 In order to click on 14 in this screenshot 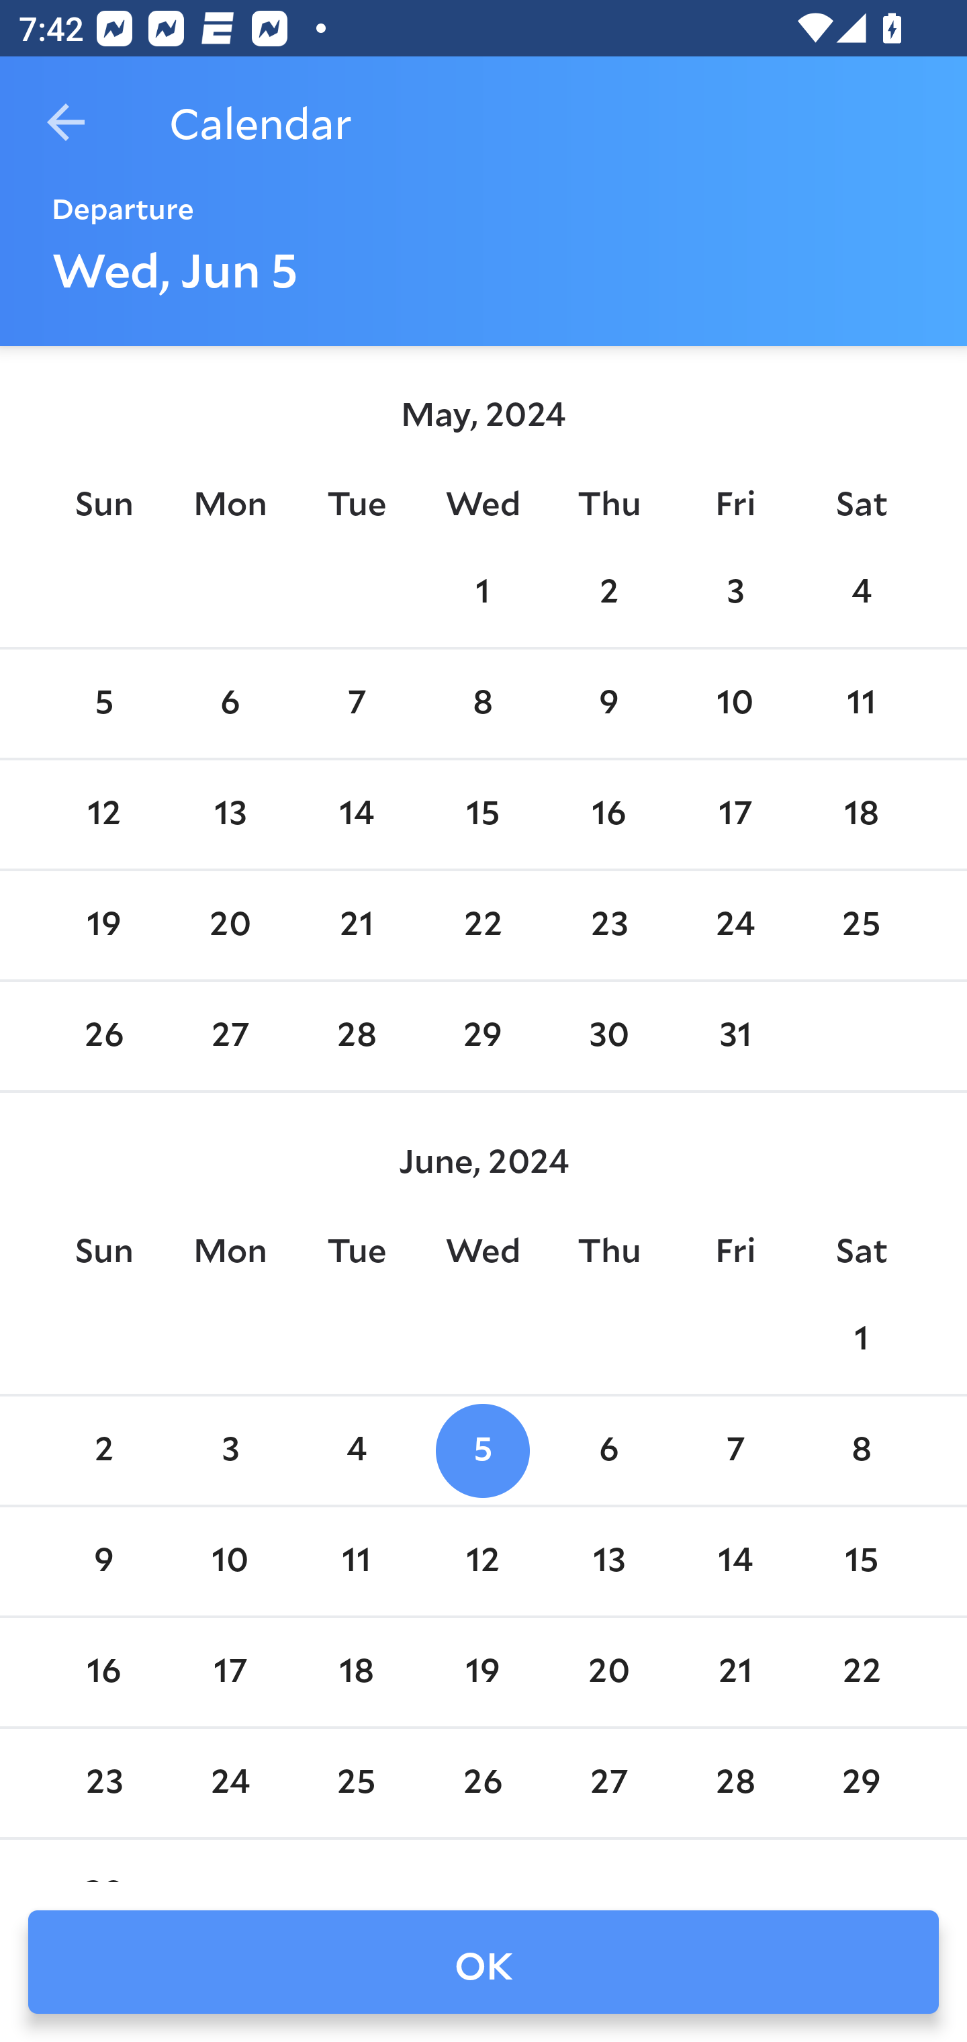, I will do `click(735, 1562)`.